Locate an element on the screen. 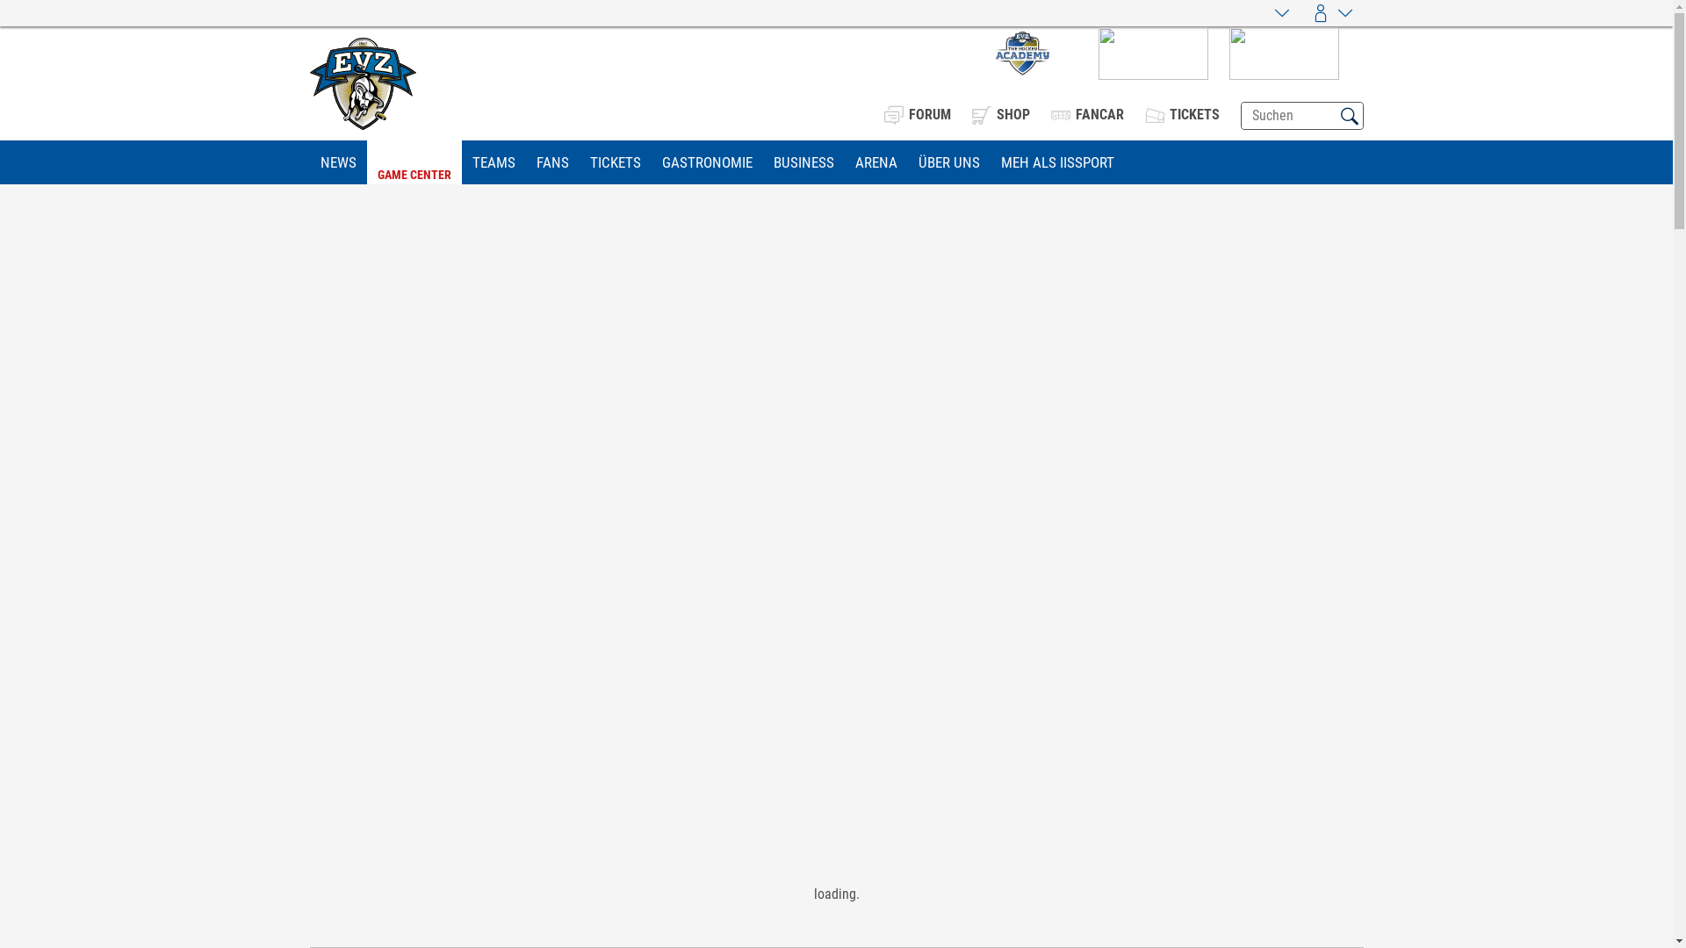 The height and width of the screenshot is (948, 1686). ARENA is located at coordinates (876, 162).